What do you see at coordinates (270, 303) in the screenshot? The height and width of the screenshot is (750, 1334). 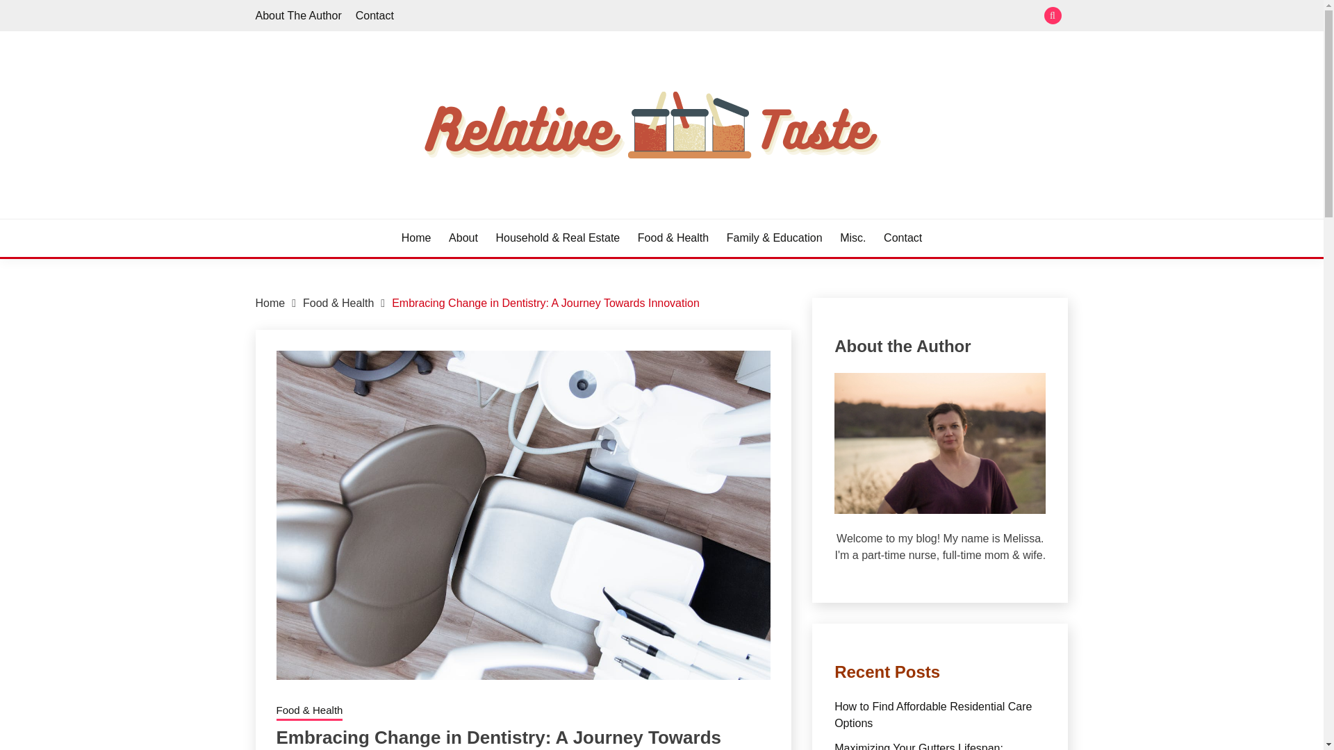 I see `Home` at bounding box center [270, 303].